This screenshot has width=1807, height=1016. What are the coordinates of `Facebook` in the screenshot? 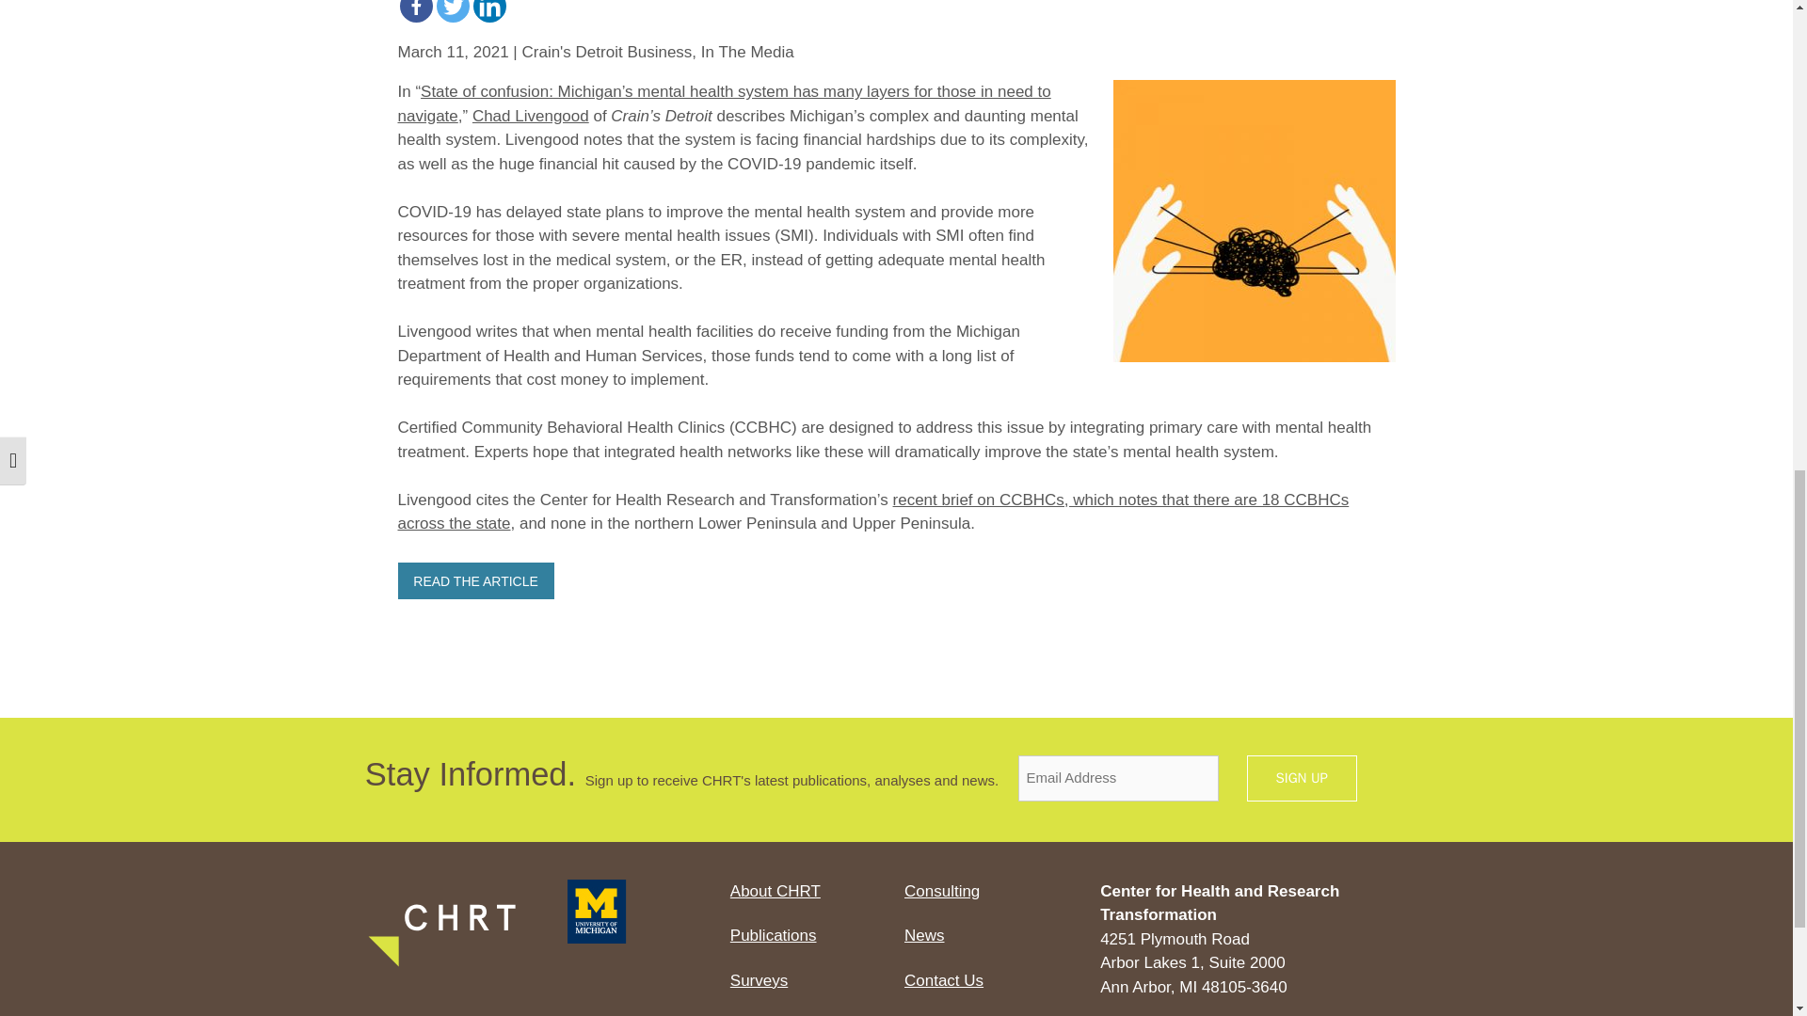 It's located at (415, 11).